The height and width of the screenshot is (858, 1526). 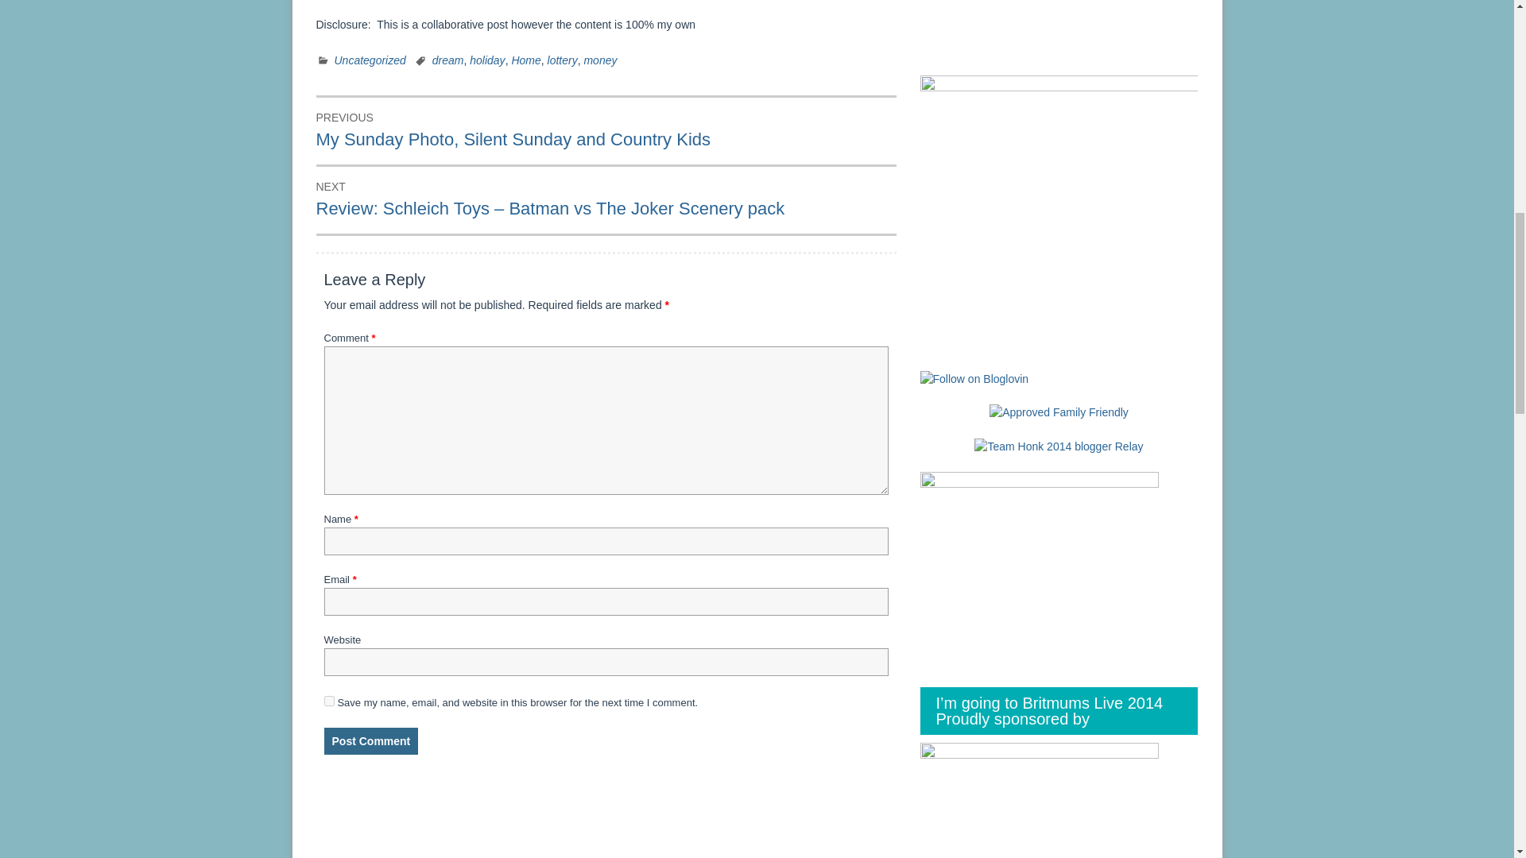 What do you see at coordinates (487, 60) in the screenshot?
I see `holiday` at bounding box center [487, 60].